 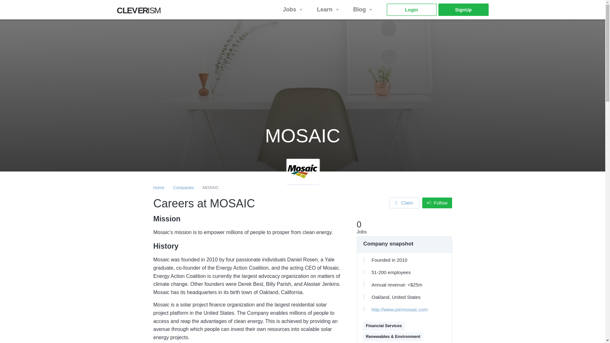 I want to click on Claim, so click(x=384, y=326).